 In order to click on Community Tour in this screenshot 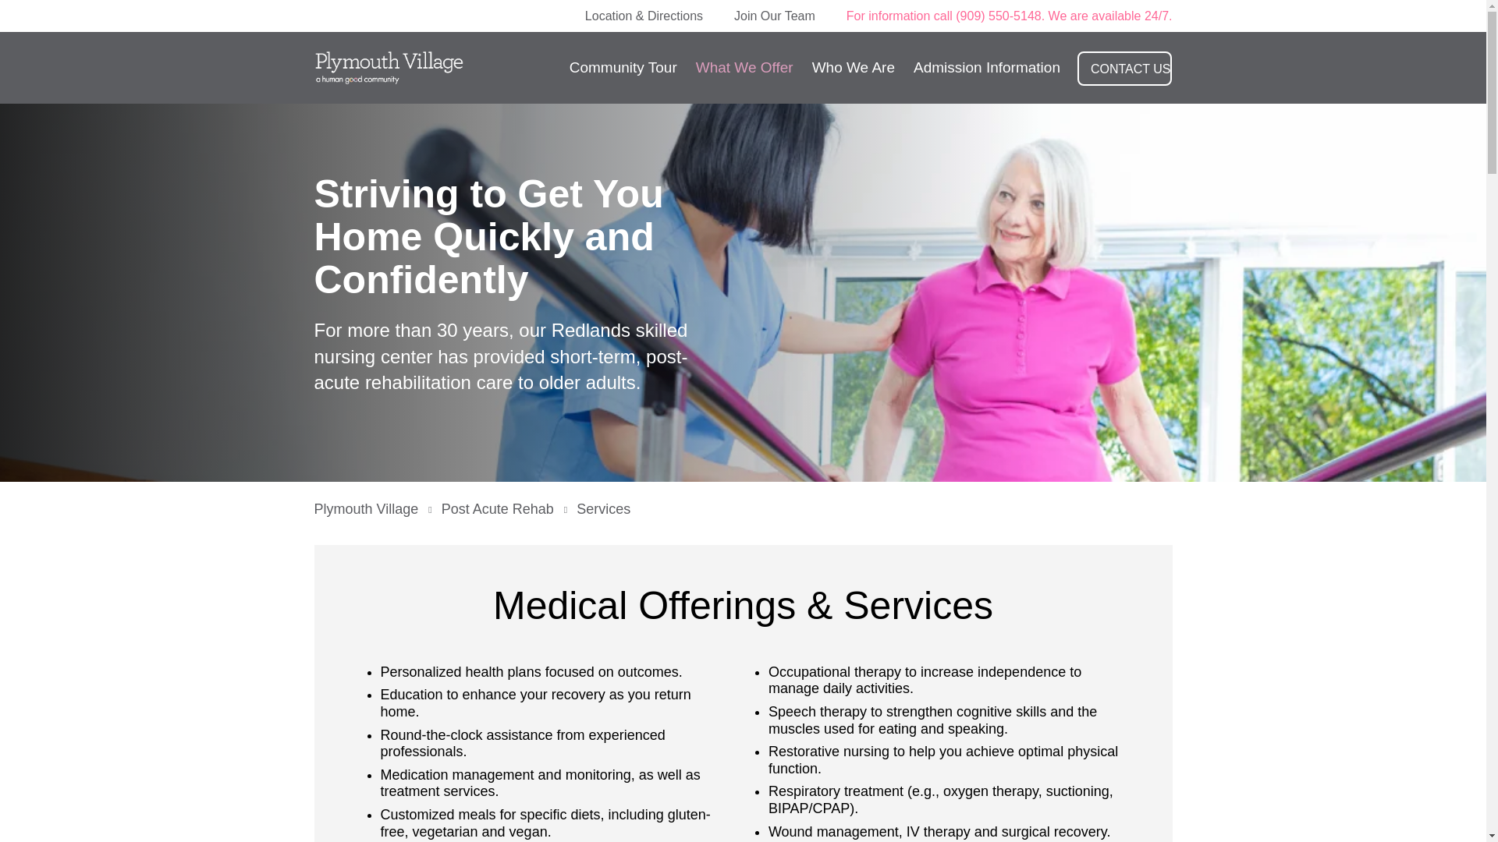, I will do `click(623, 68)`.